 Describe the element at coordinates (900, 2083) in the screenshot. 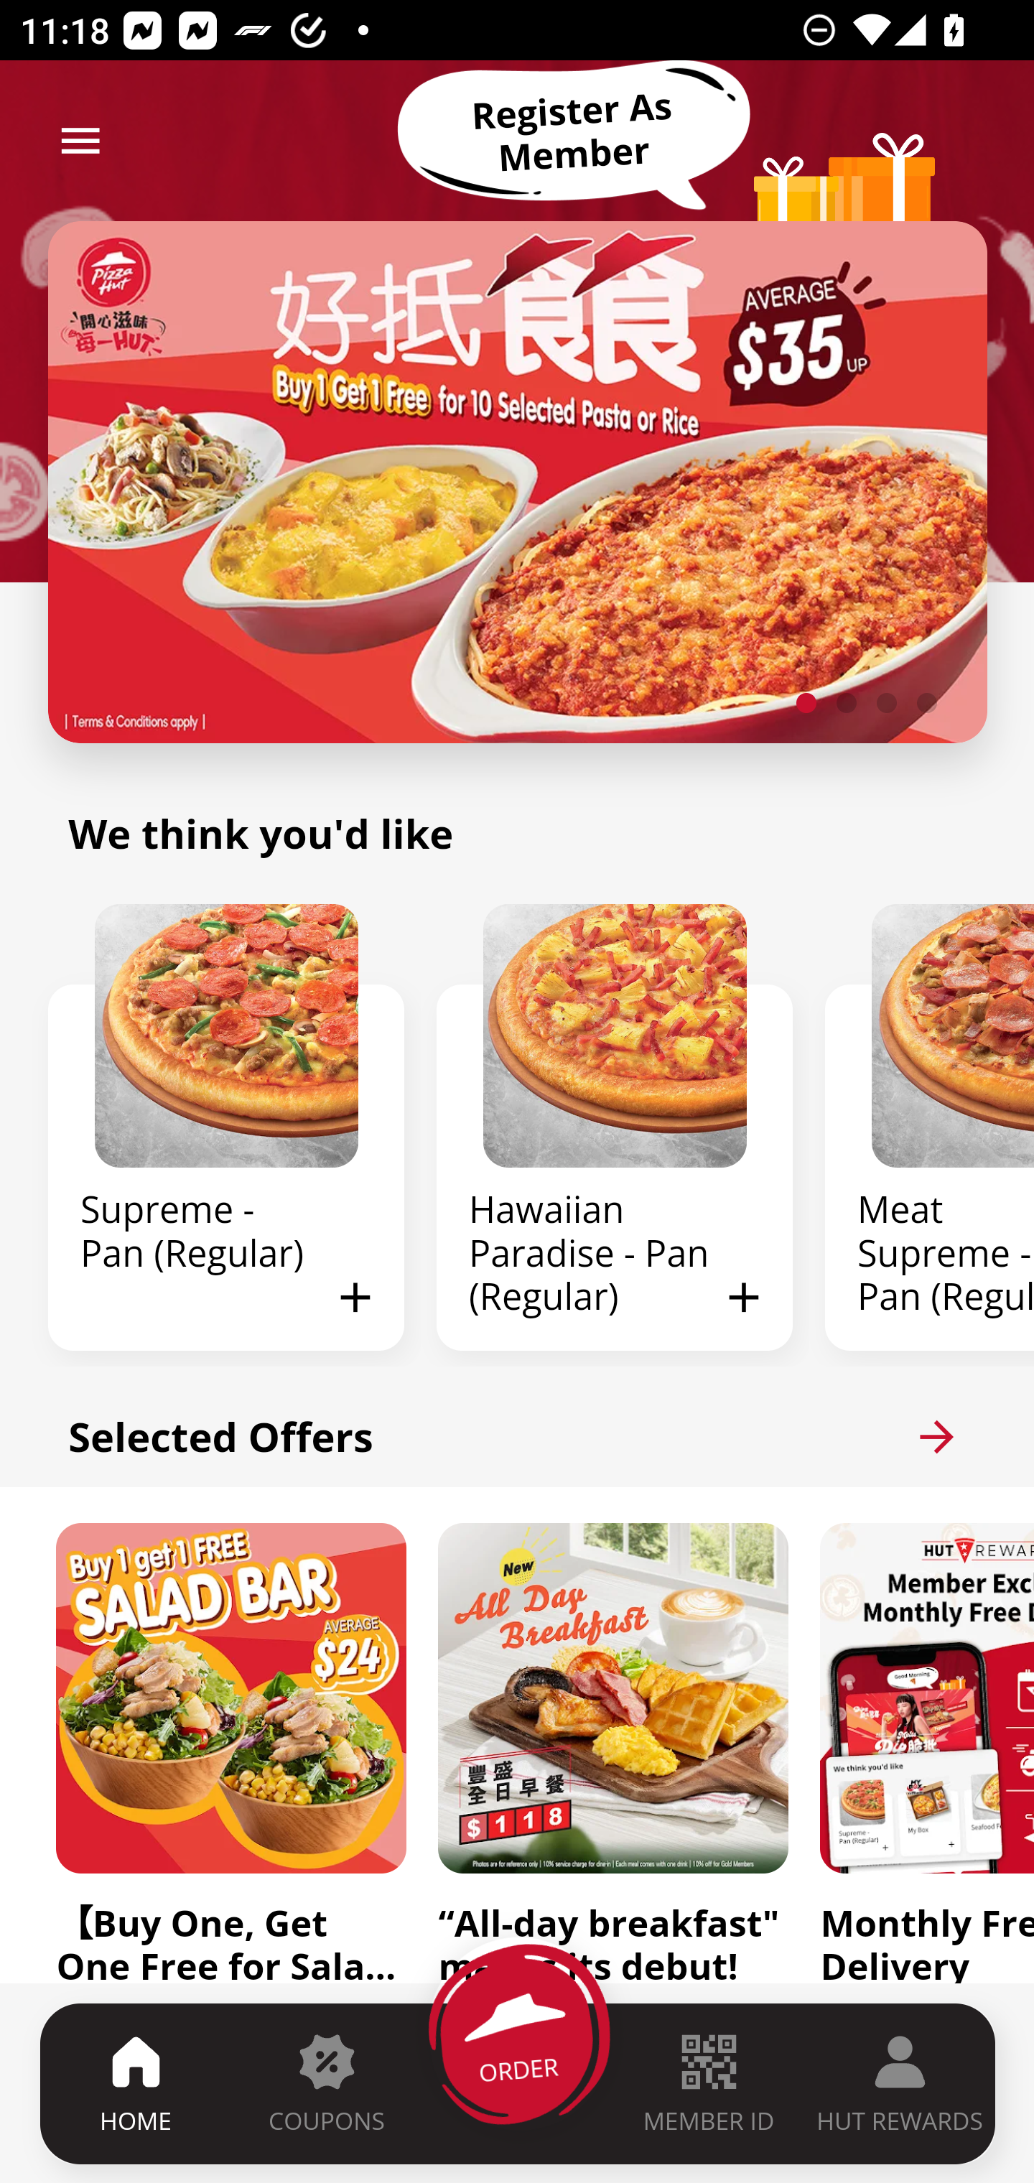

I see `HUT REWARDS` at that location.